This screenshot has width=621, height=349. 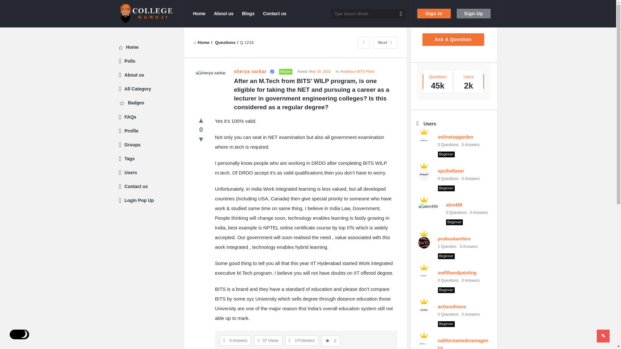 I want to click on Sign In, so click(x=434, y=14).